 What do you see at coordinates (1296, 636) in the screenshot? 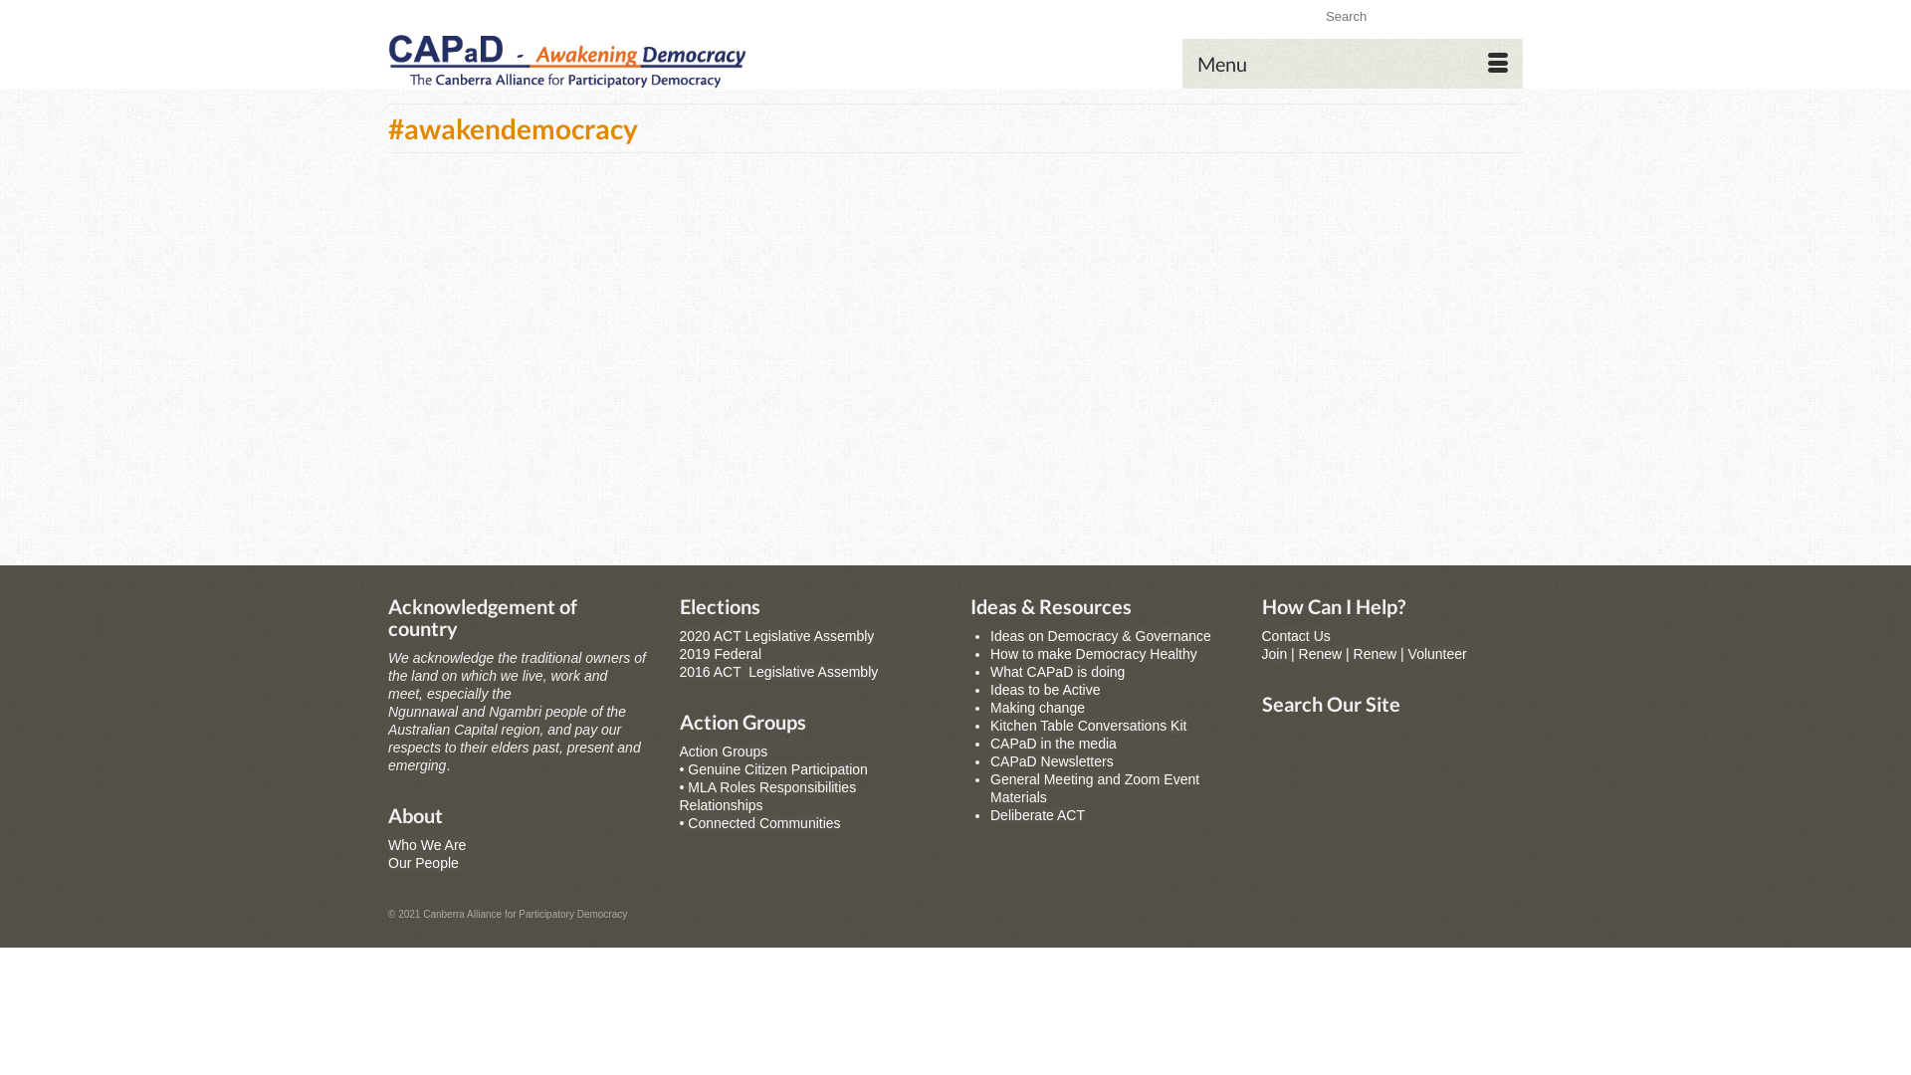
I see `Contact Us` at bounding box center [1296, 636].